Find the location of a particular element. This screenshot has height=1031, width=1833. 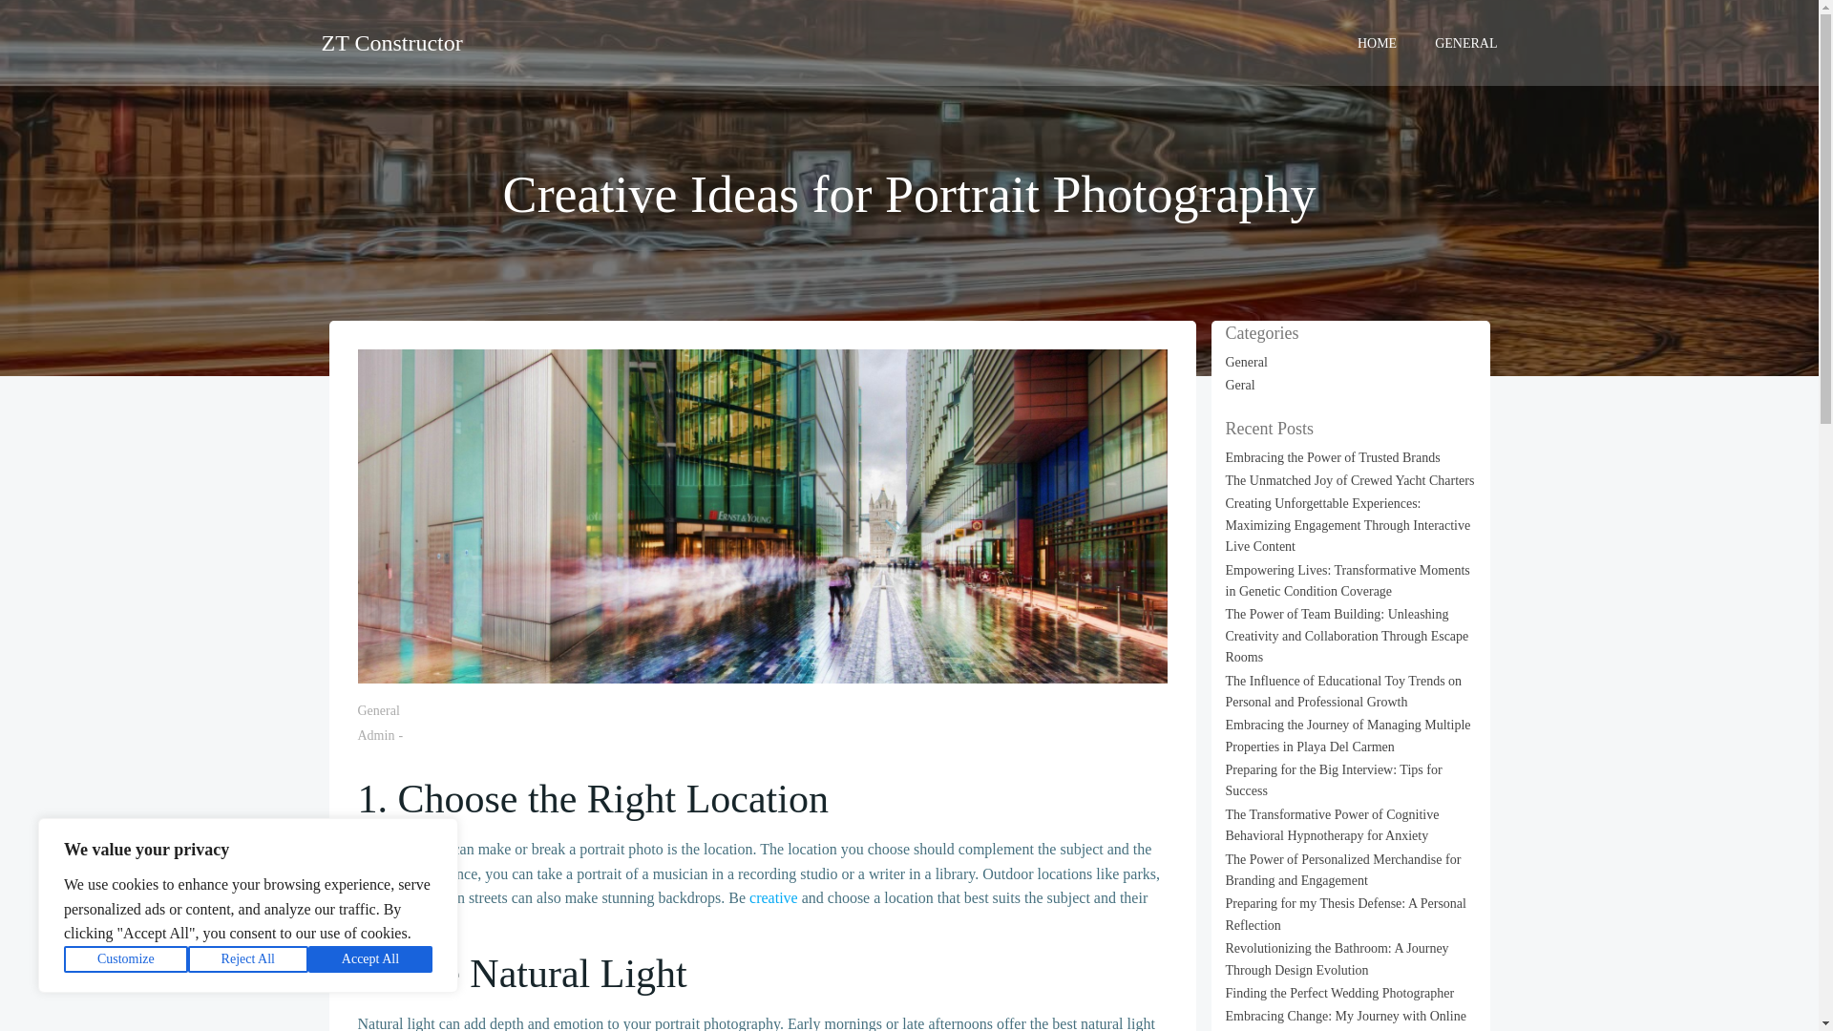

General is located at coordinates (378, 710).